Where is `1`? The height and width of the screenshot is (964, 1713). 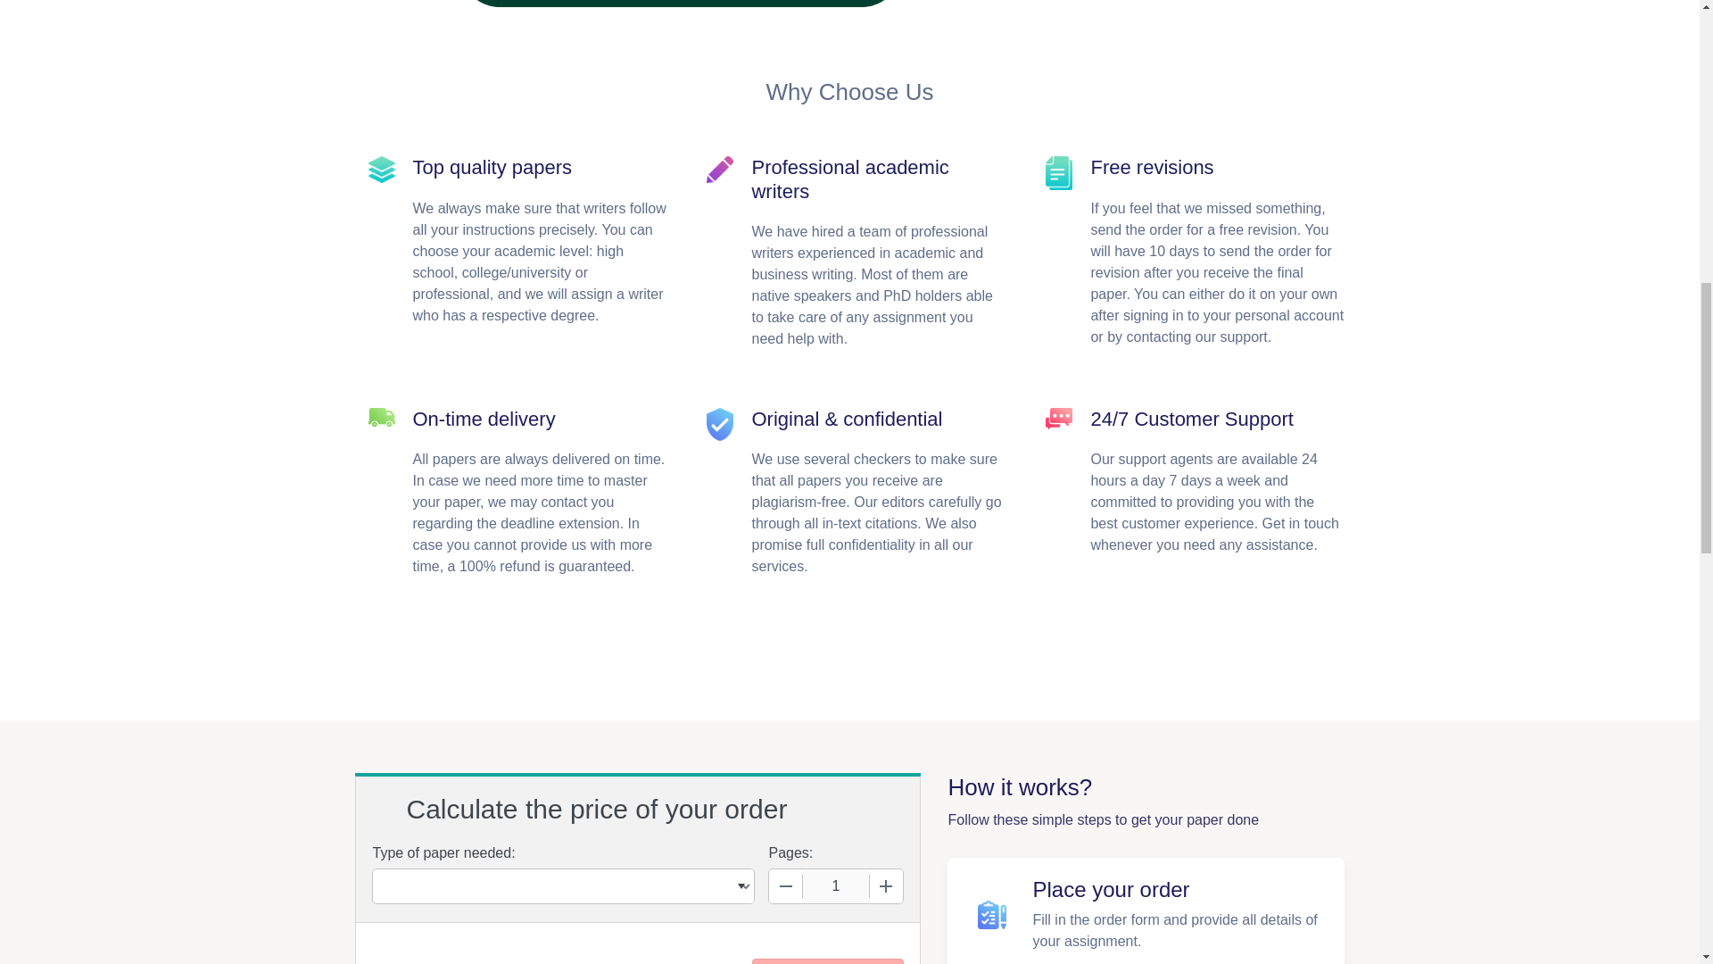 1 is located at coordinates (835, 885).